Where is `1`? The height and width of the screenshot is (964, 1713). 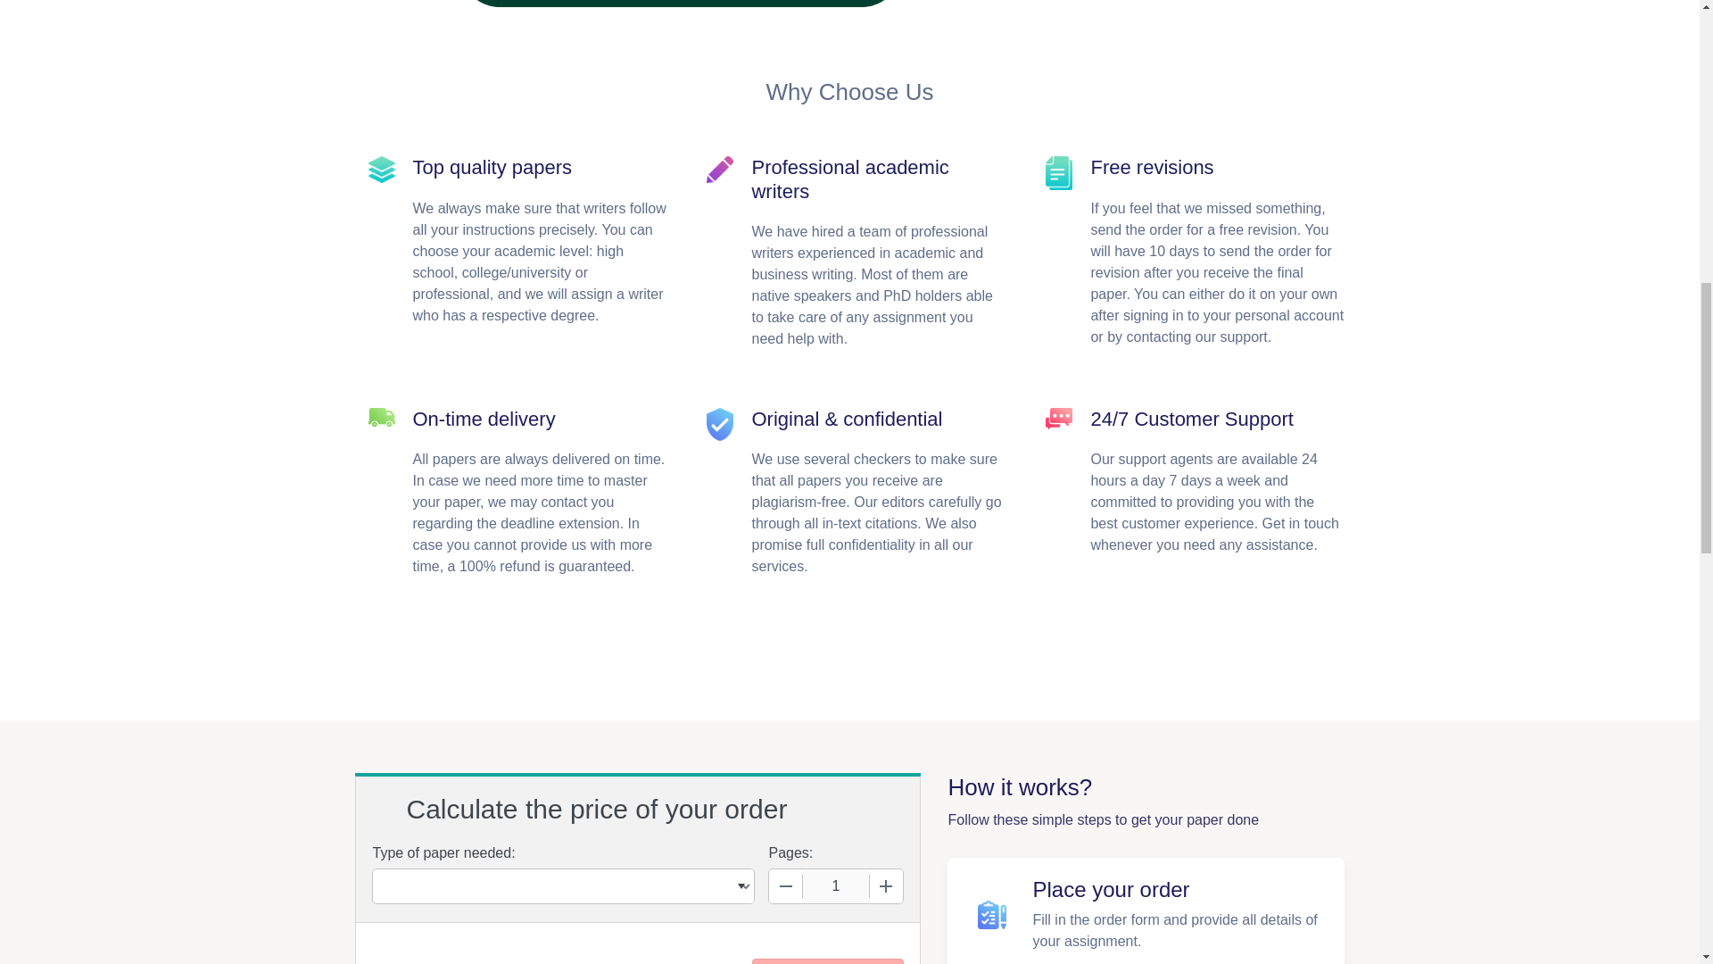 1 is located at coordinates (835, 885).